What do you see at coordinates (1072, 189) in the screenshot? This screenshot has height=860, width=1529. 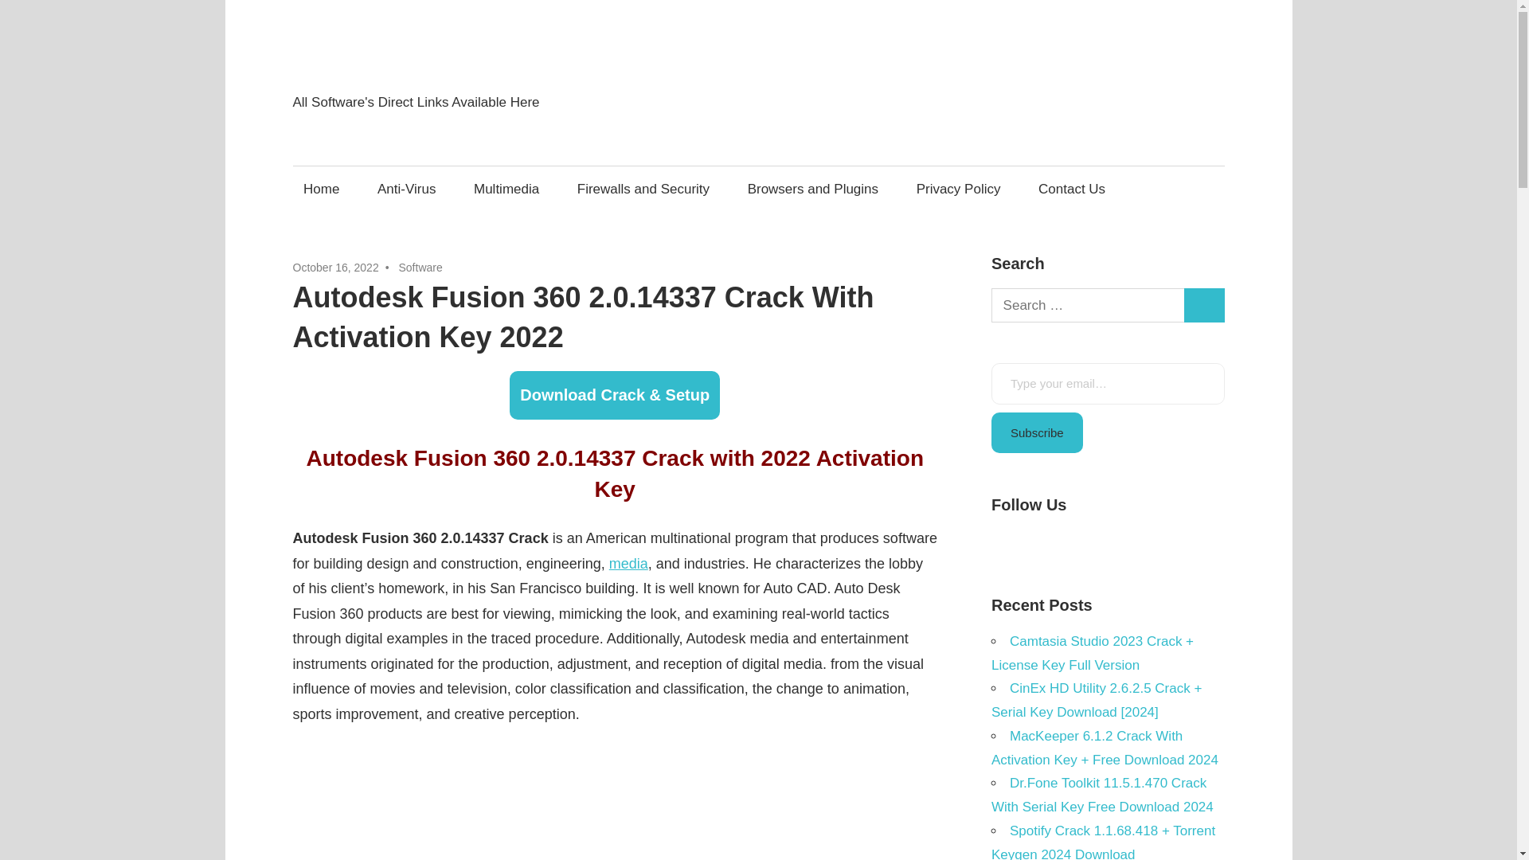 I see `Contact Us` at bounding box center [1072, 189].